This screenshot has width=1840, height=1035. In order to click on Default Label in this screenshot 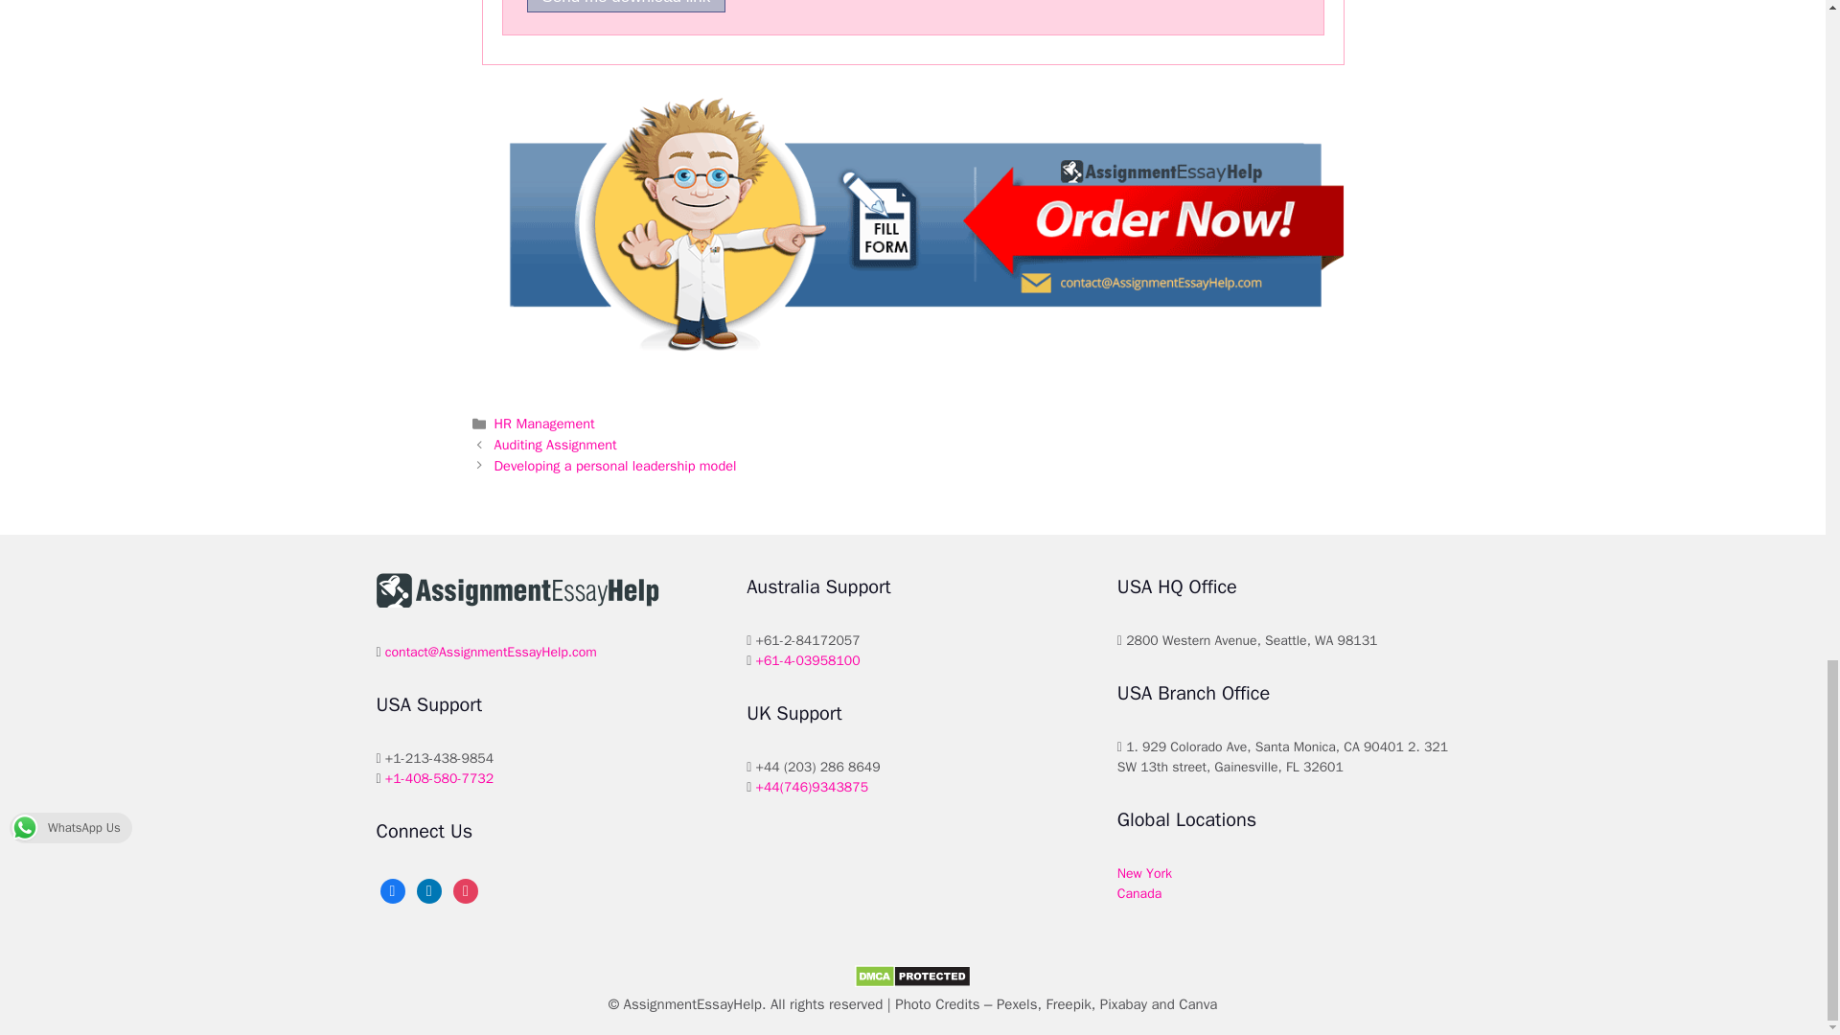, I will do `click(429, 889)`.